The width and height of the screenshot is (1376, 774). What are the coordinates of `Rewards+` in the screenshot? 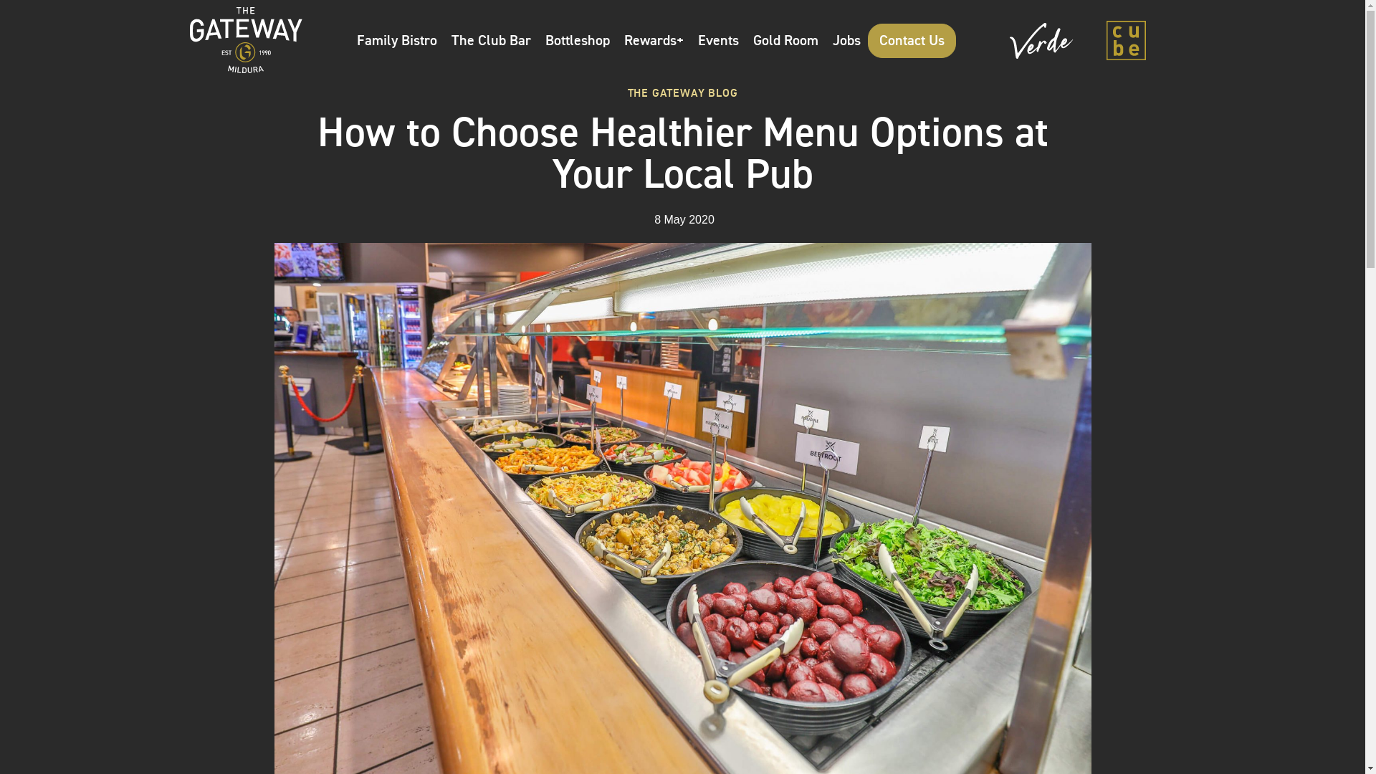 It's located at (654, 40).